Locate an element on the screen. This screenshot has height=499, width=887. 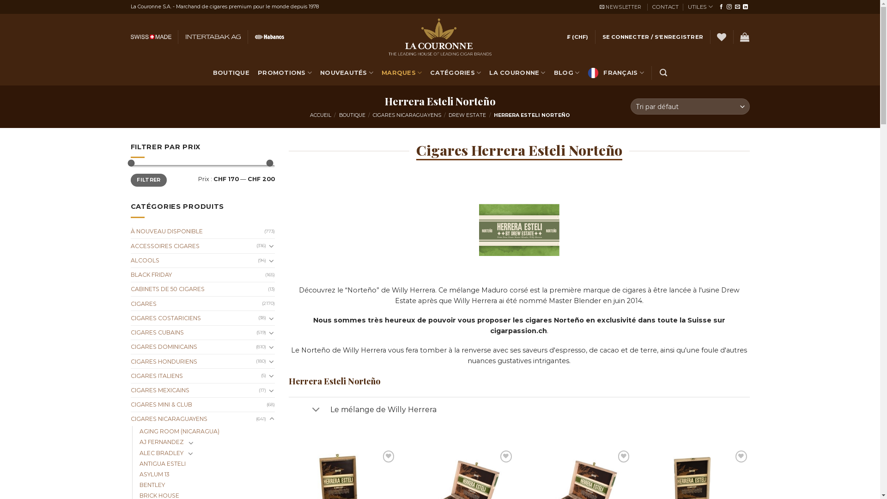
ALCOOLS is located at coordinates (194, 261).